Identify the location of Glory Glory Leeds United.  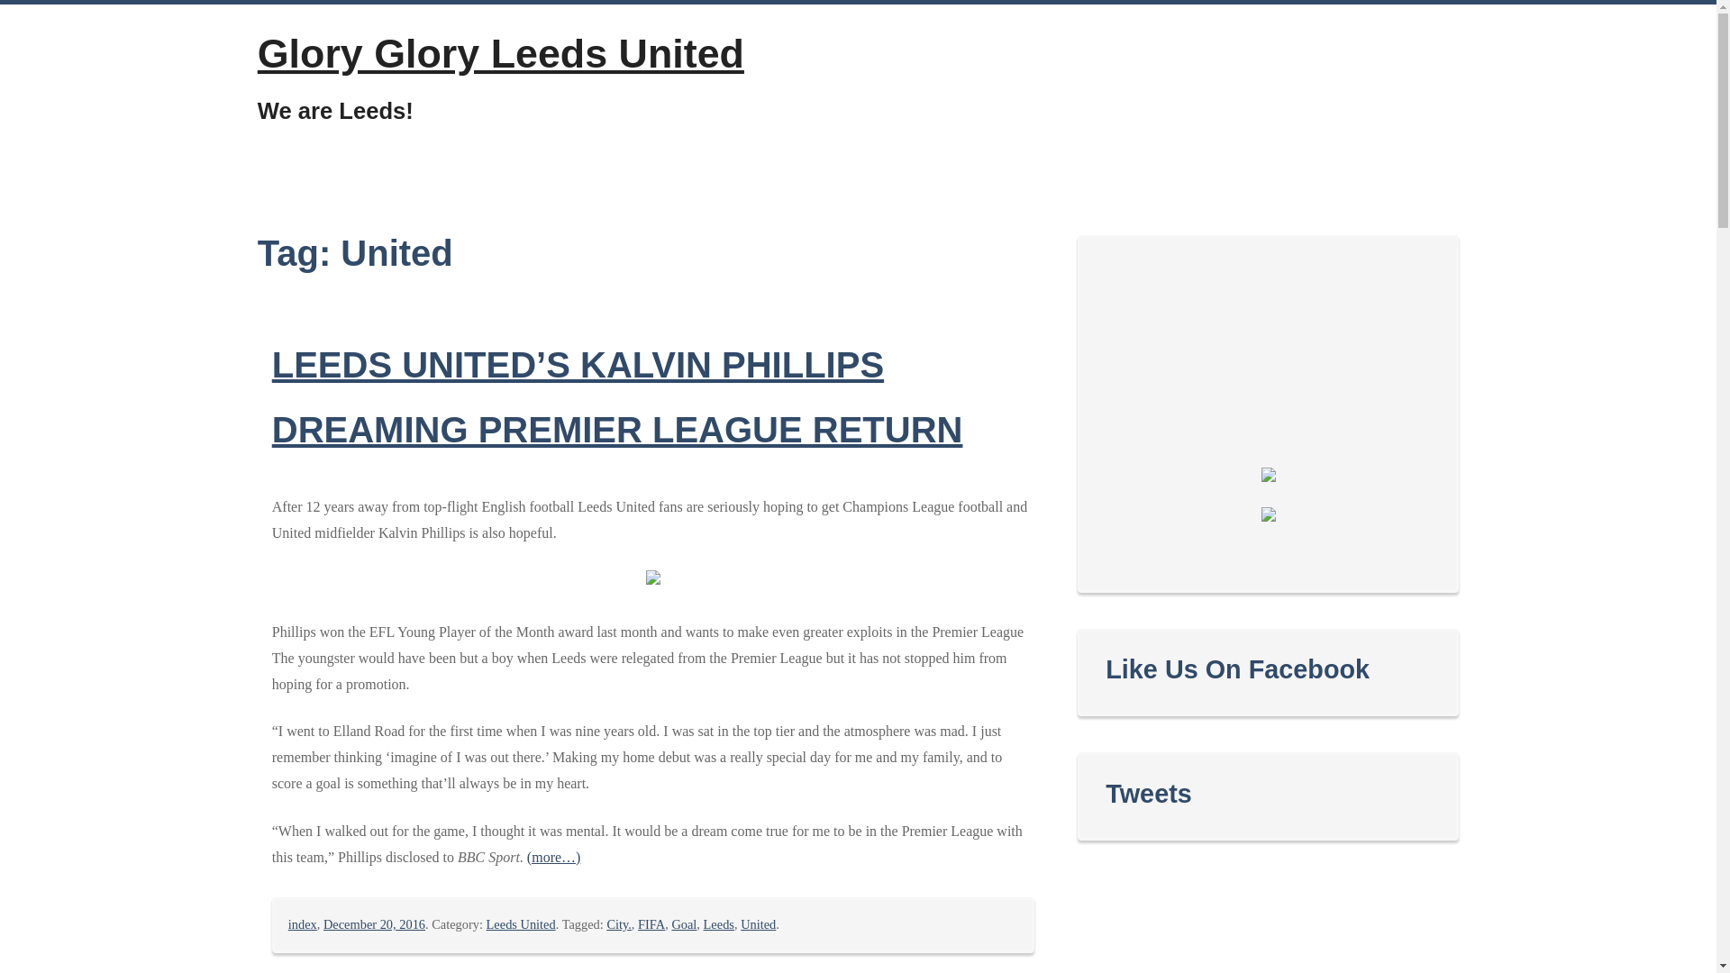
(501, 52).